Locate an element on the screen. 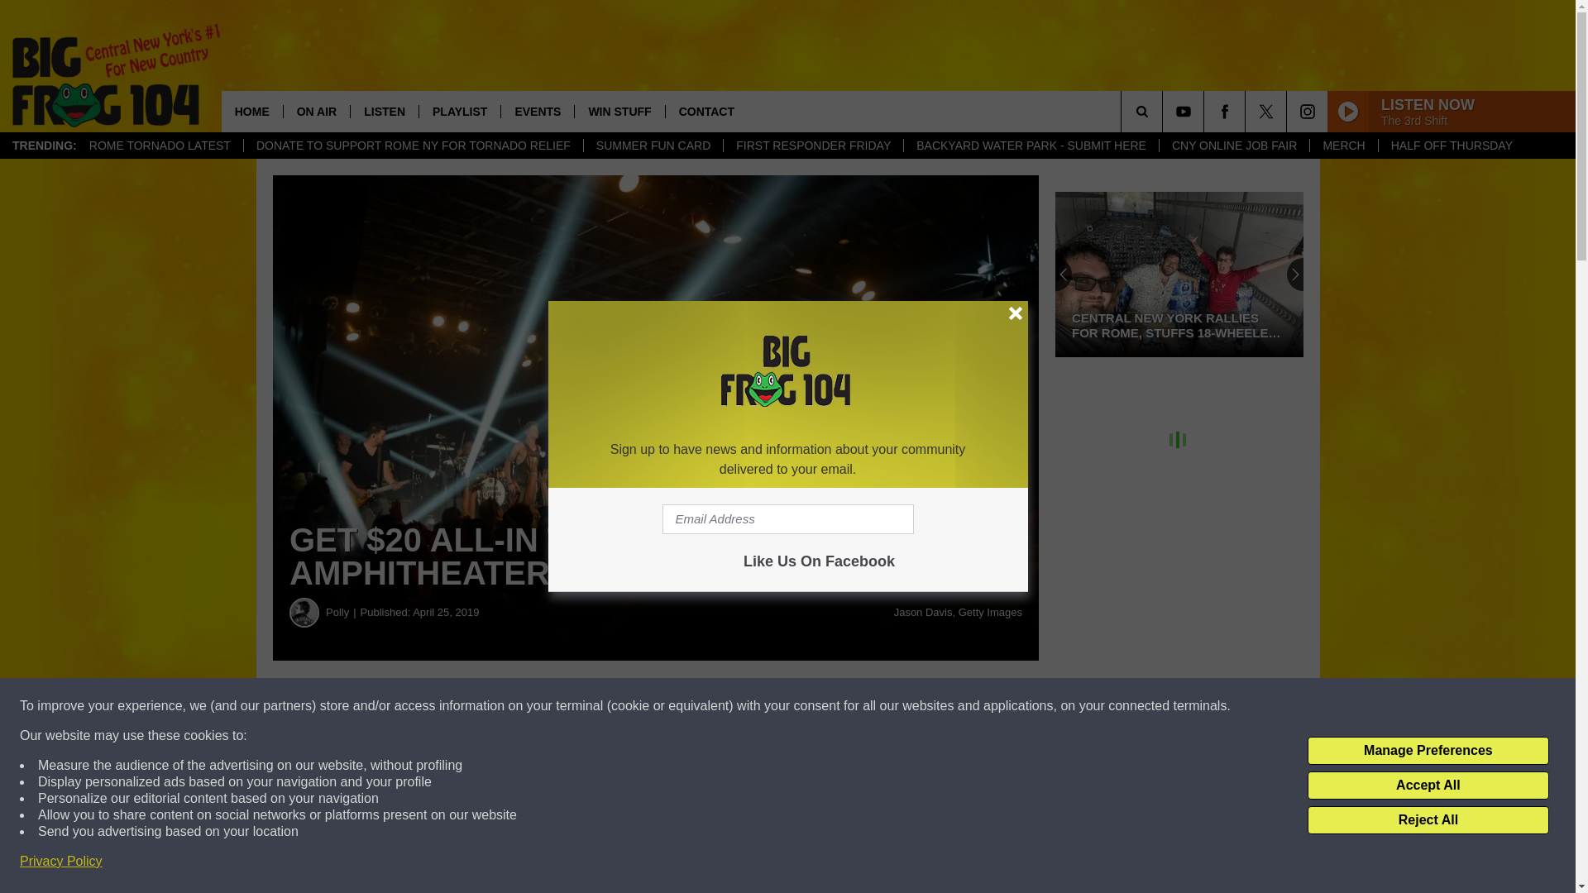 The image size is (1588, 893). CONTACT is located at coordinates (706, 111).